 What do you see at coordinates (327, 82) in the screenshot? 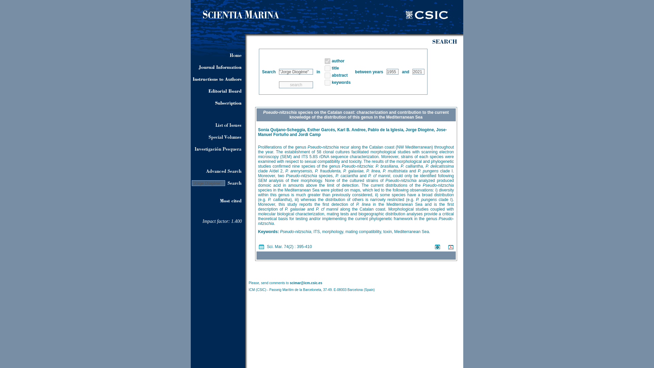
I see `1` at bounding box center [327, 82].